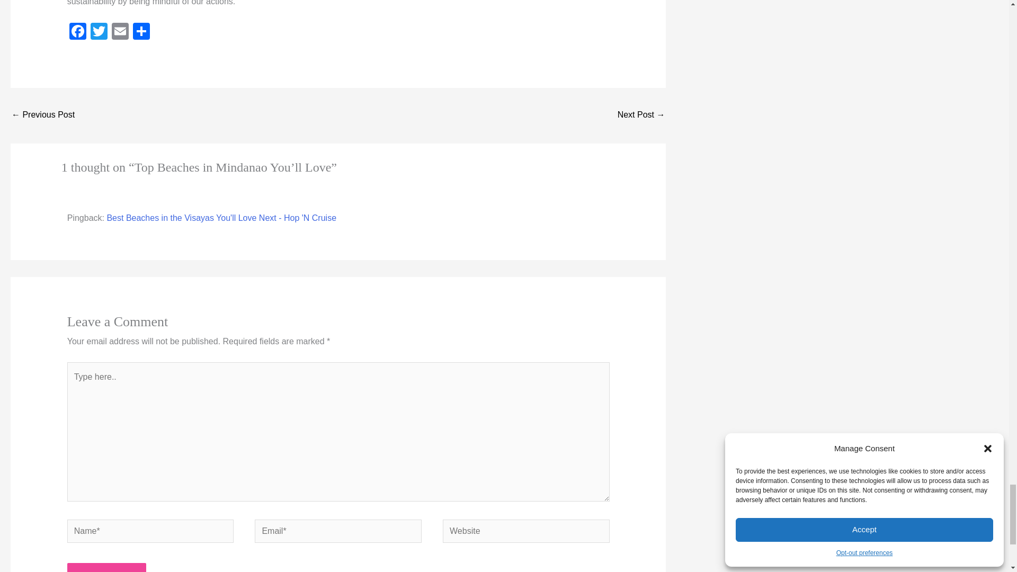 The image size is (1017, 572). I want to click on Bill of Rights of Air Passengers: What You Should Know, so click(641, 115).